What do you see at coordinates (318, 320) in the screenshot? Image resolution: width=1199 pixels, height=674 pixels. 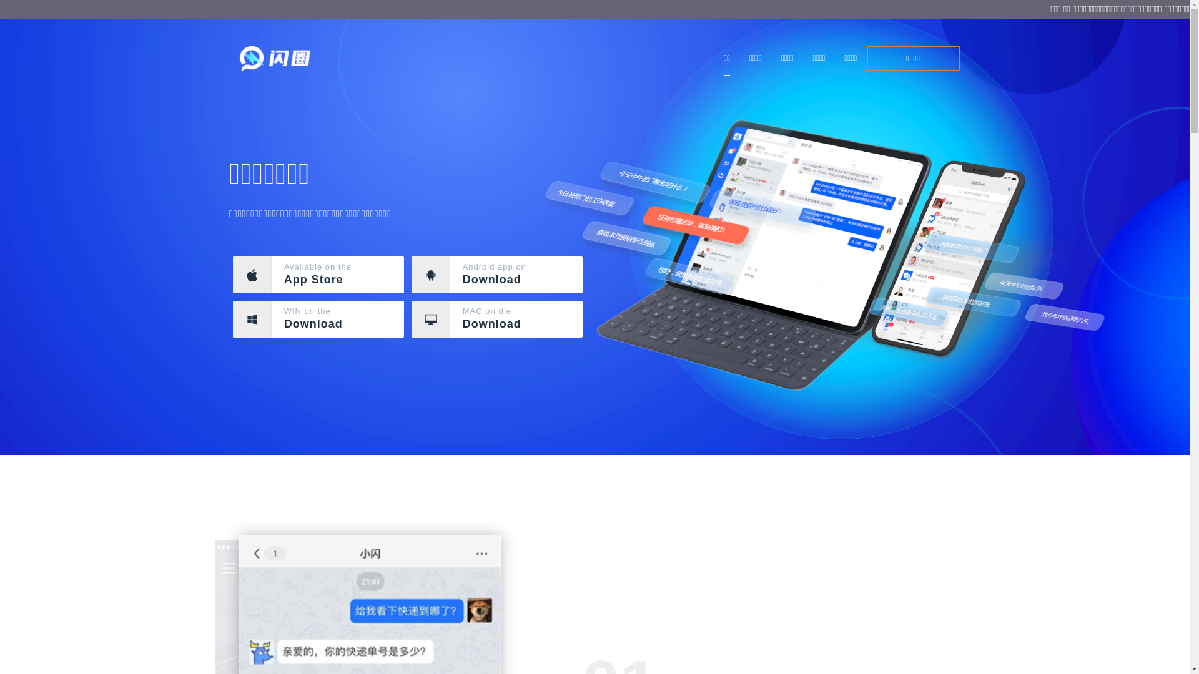 I see `WIN on the
Download` at bounding box center [318, 320].